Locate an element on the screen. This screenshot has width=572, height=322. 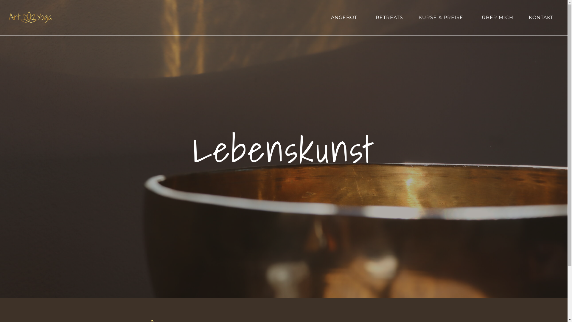
KONTAKT is located at coordinates (541, 17).